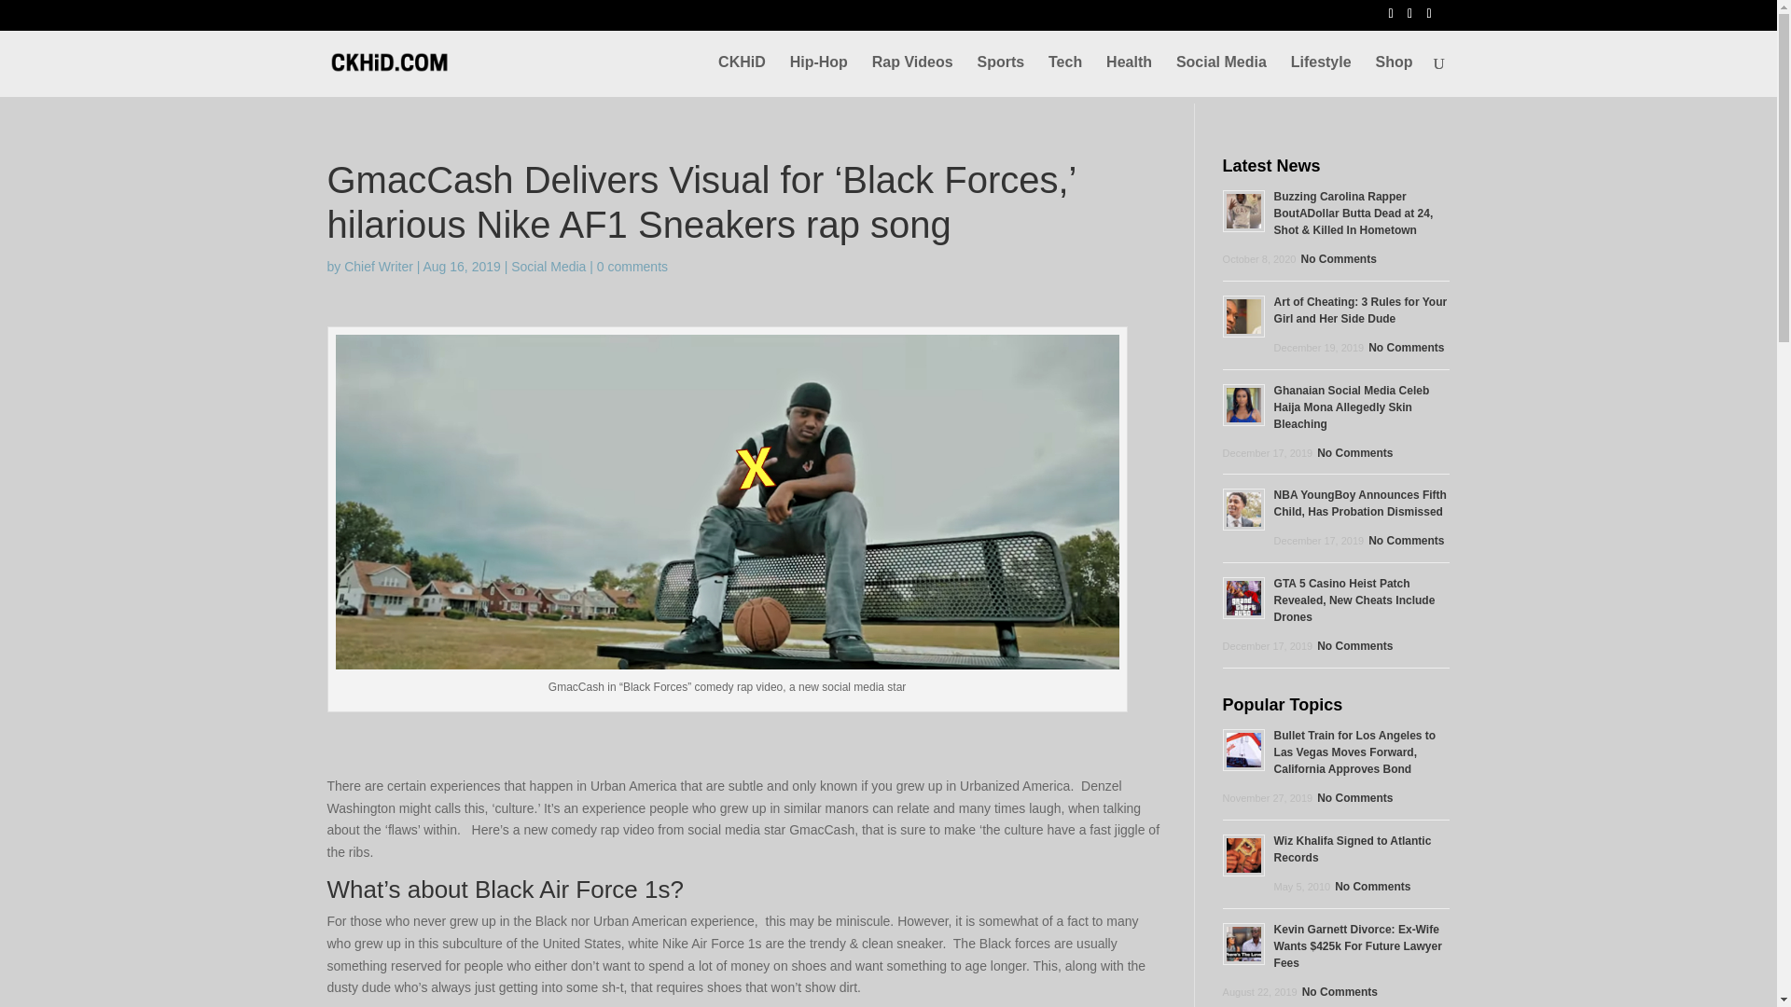  I want to click on Social Media, so click(1221, 76).